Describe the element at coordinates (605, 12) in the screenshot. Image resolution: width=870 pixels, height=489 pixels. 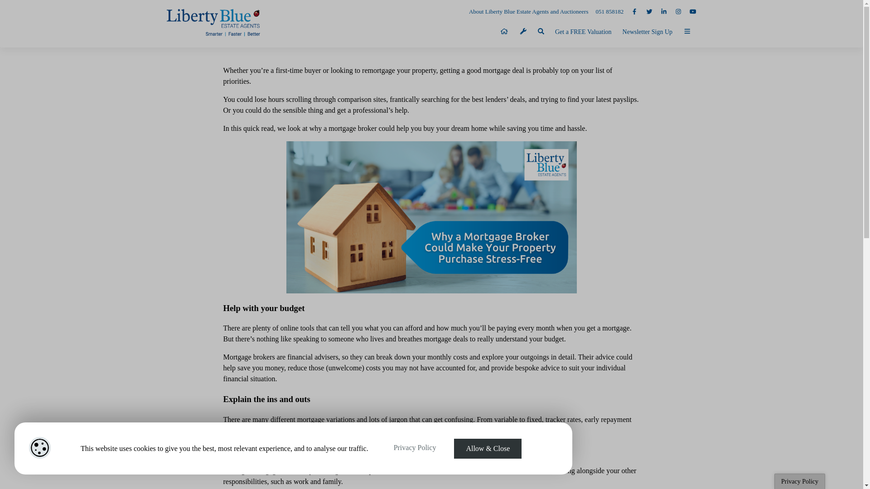
I see `051 858182` at that location.